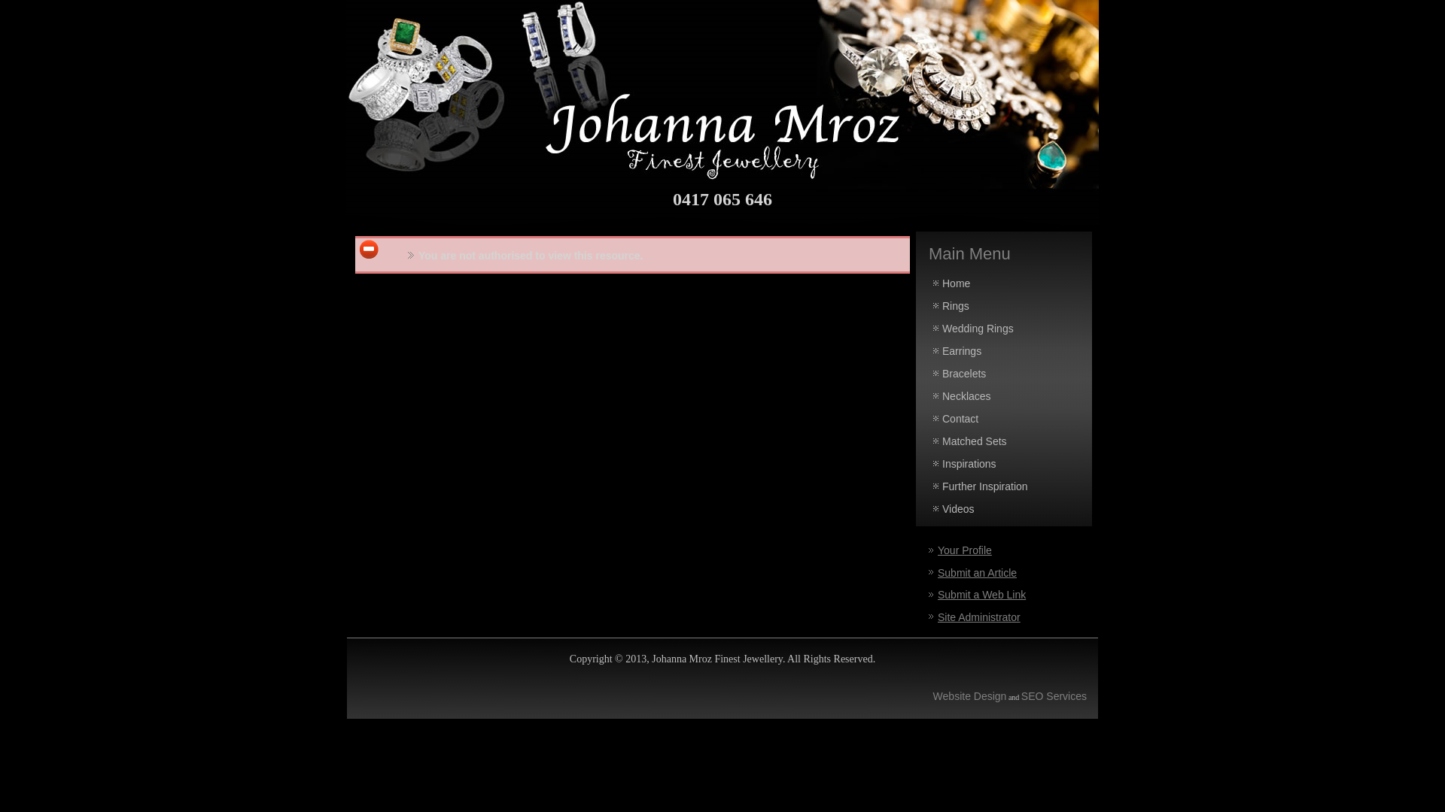 This screenshot has height=812, width=1445. What do you see at coordinates (981, 595) in the screenshot?
I see `Submit a Web Link` at bounding box center [981, 595].